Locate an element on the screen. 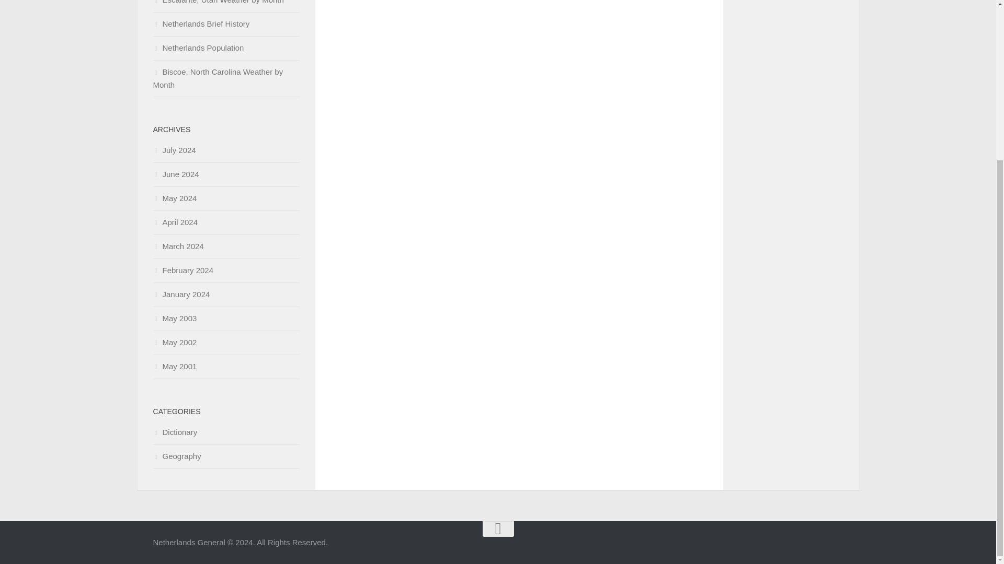  July 2024 is located at coordinates (174, 149).